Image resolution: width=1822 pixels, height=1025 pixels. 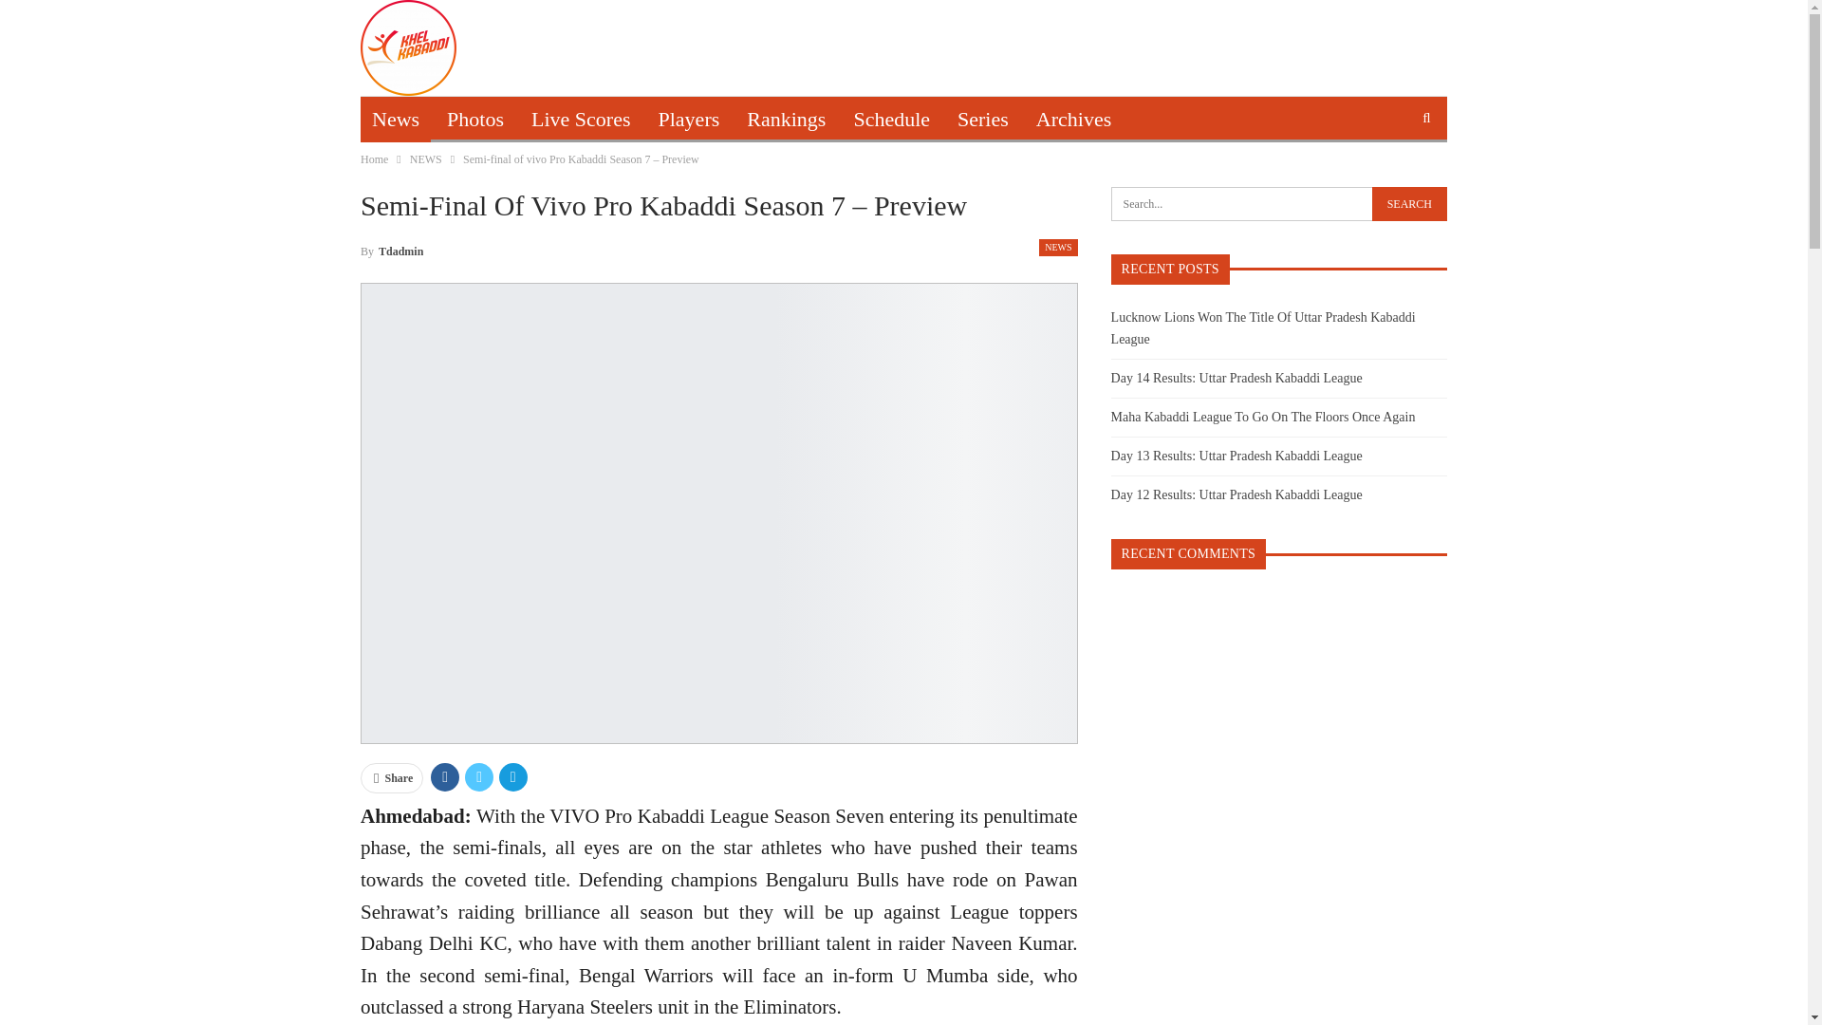 I want to click on Browse Author Articles, so click(x=391, y=249).